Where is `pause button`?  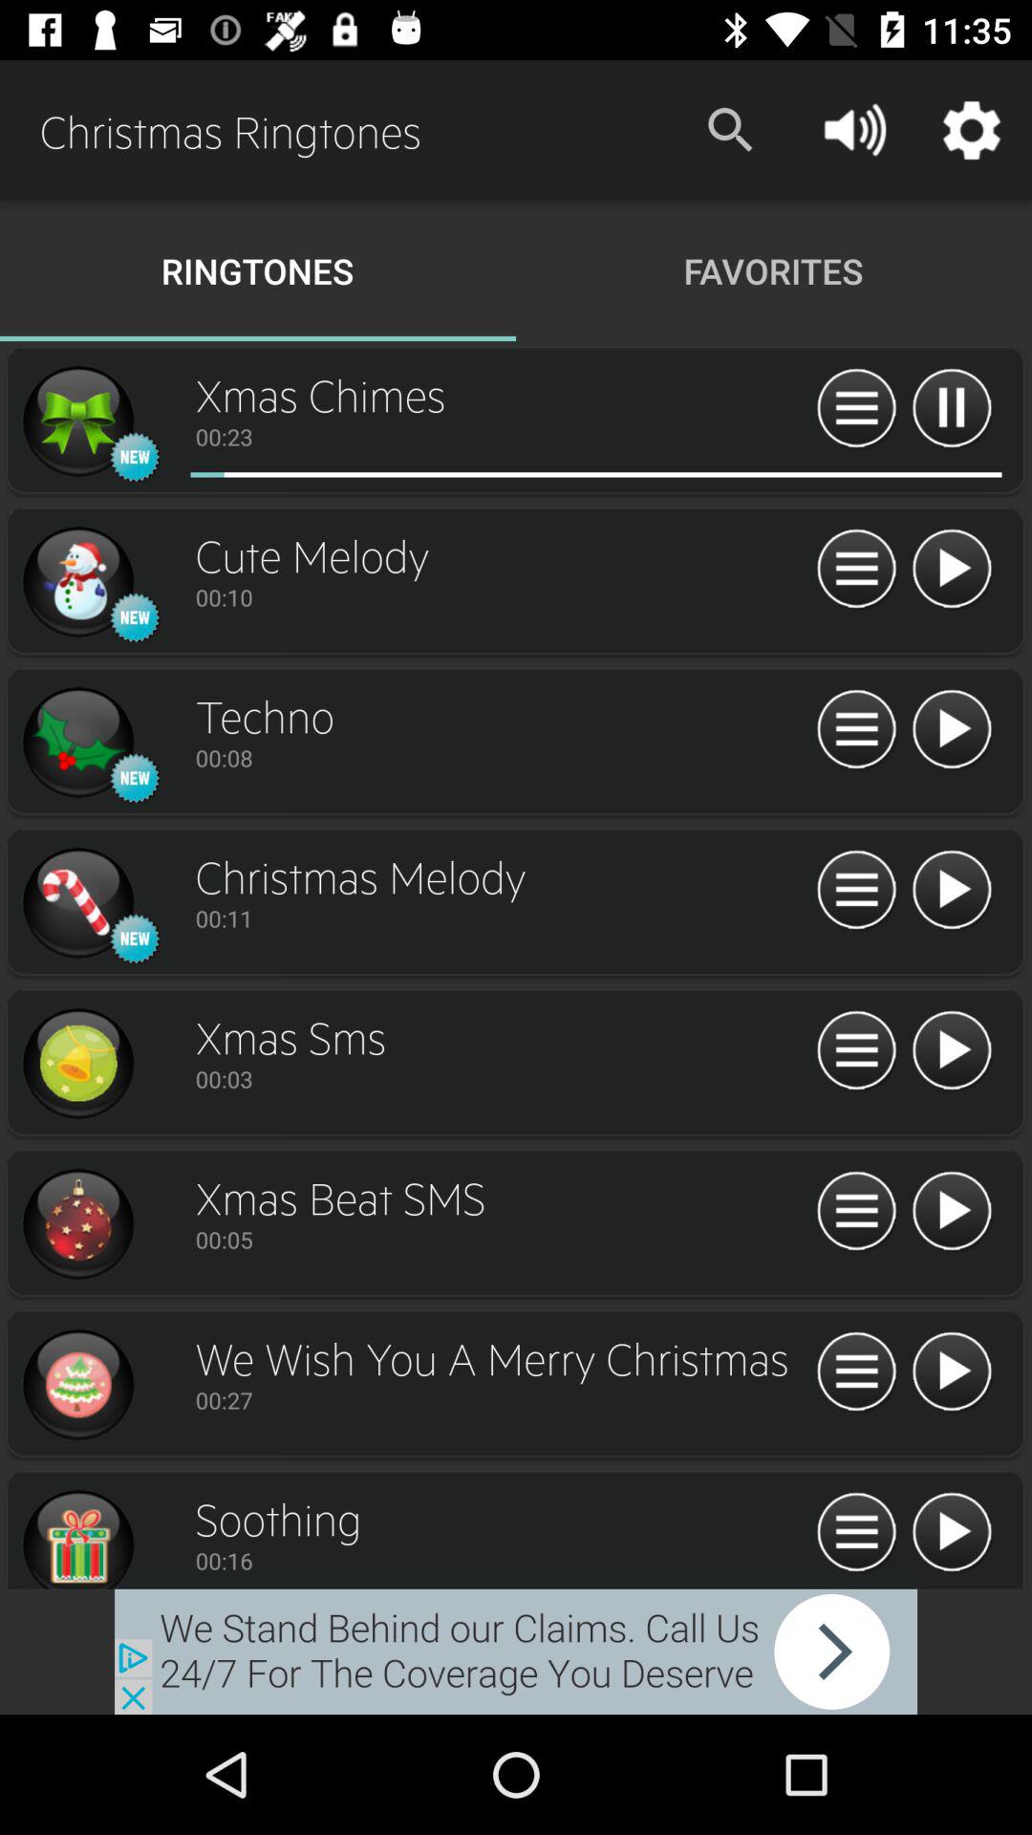 pause button is located at coordinates (952, 409).